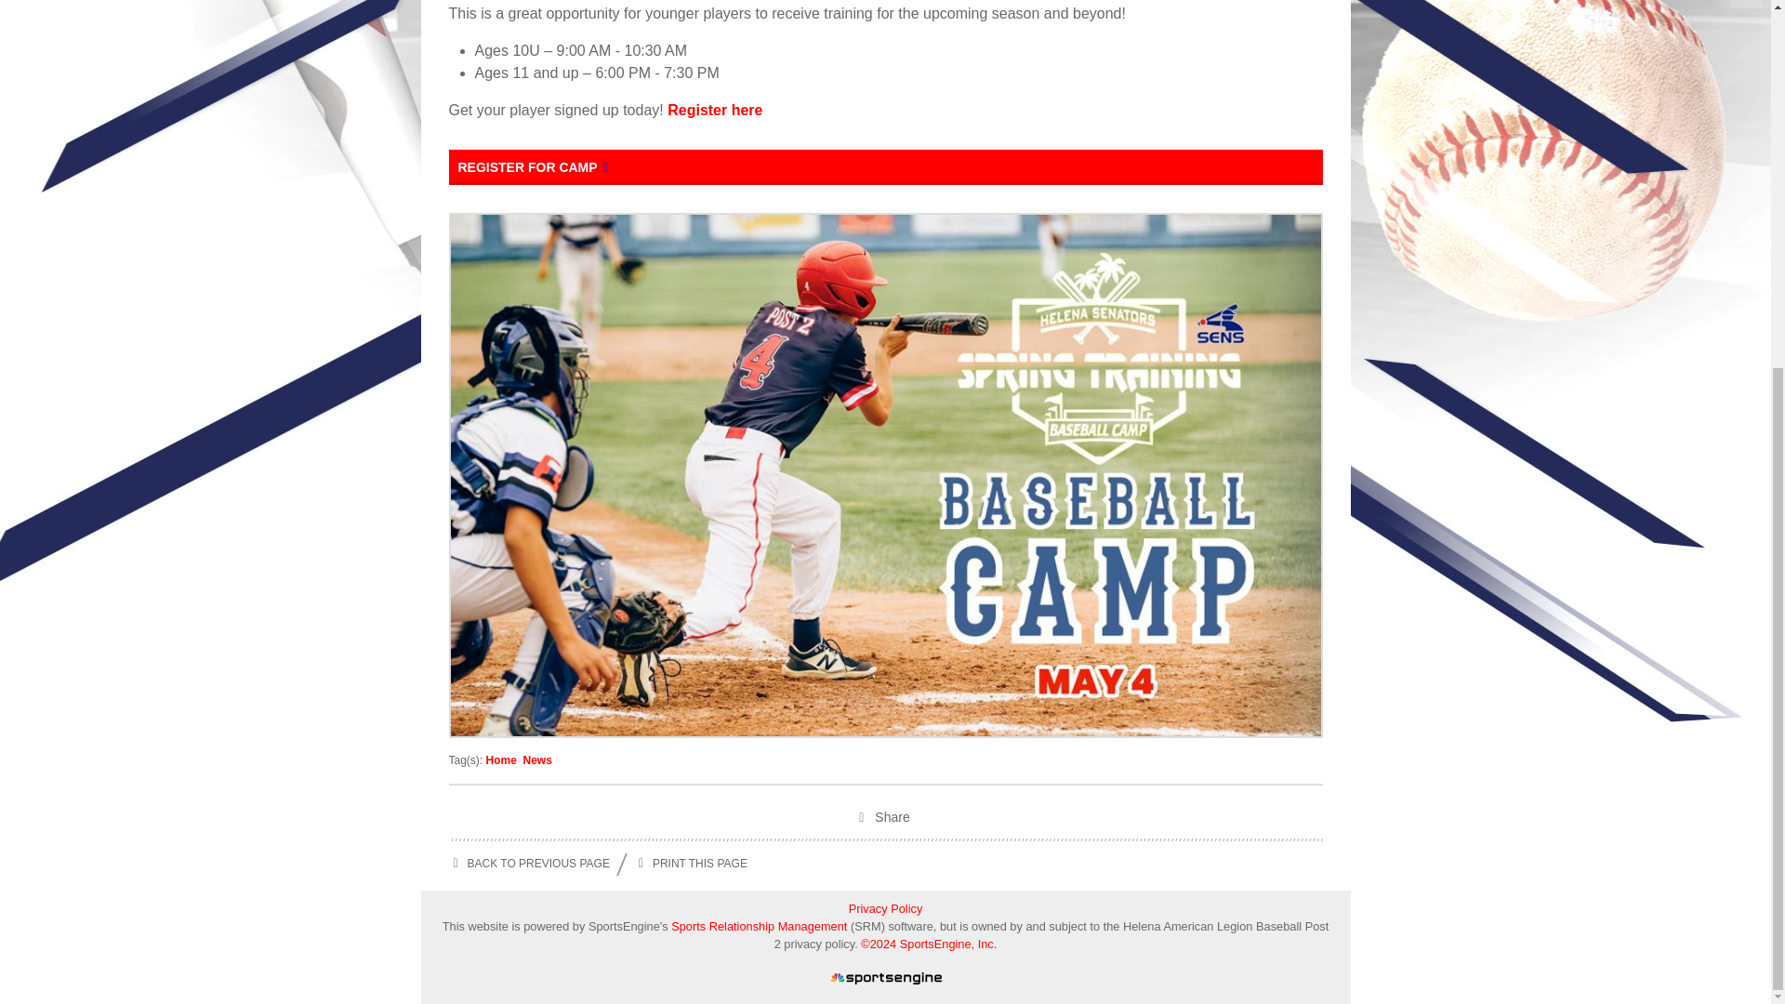 This screenshot has height=1004, width=1785. What do you see at coordinates (537, 760) in the screenshot?
I see `News` at bounding box center [537, 760].